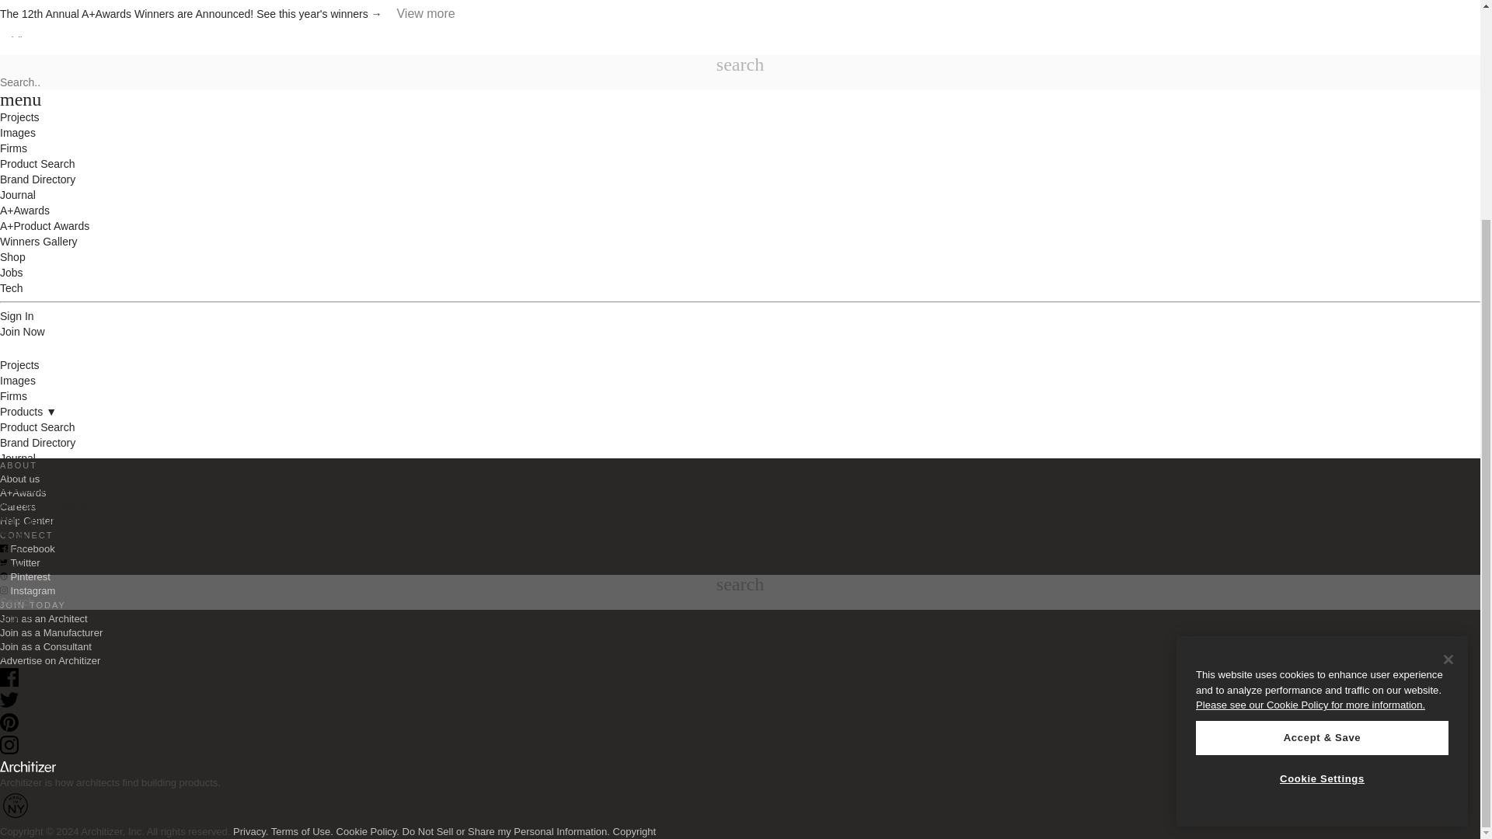 The height and width of the screenshot is (839, 1492). What do you see at coordinates (13, 108) in the screenshot?
I see `Firms` at bounding box center [13, 108].